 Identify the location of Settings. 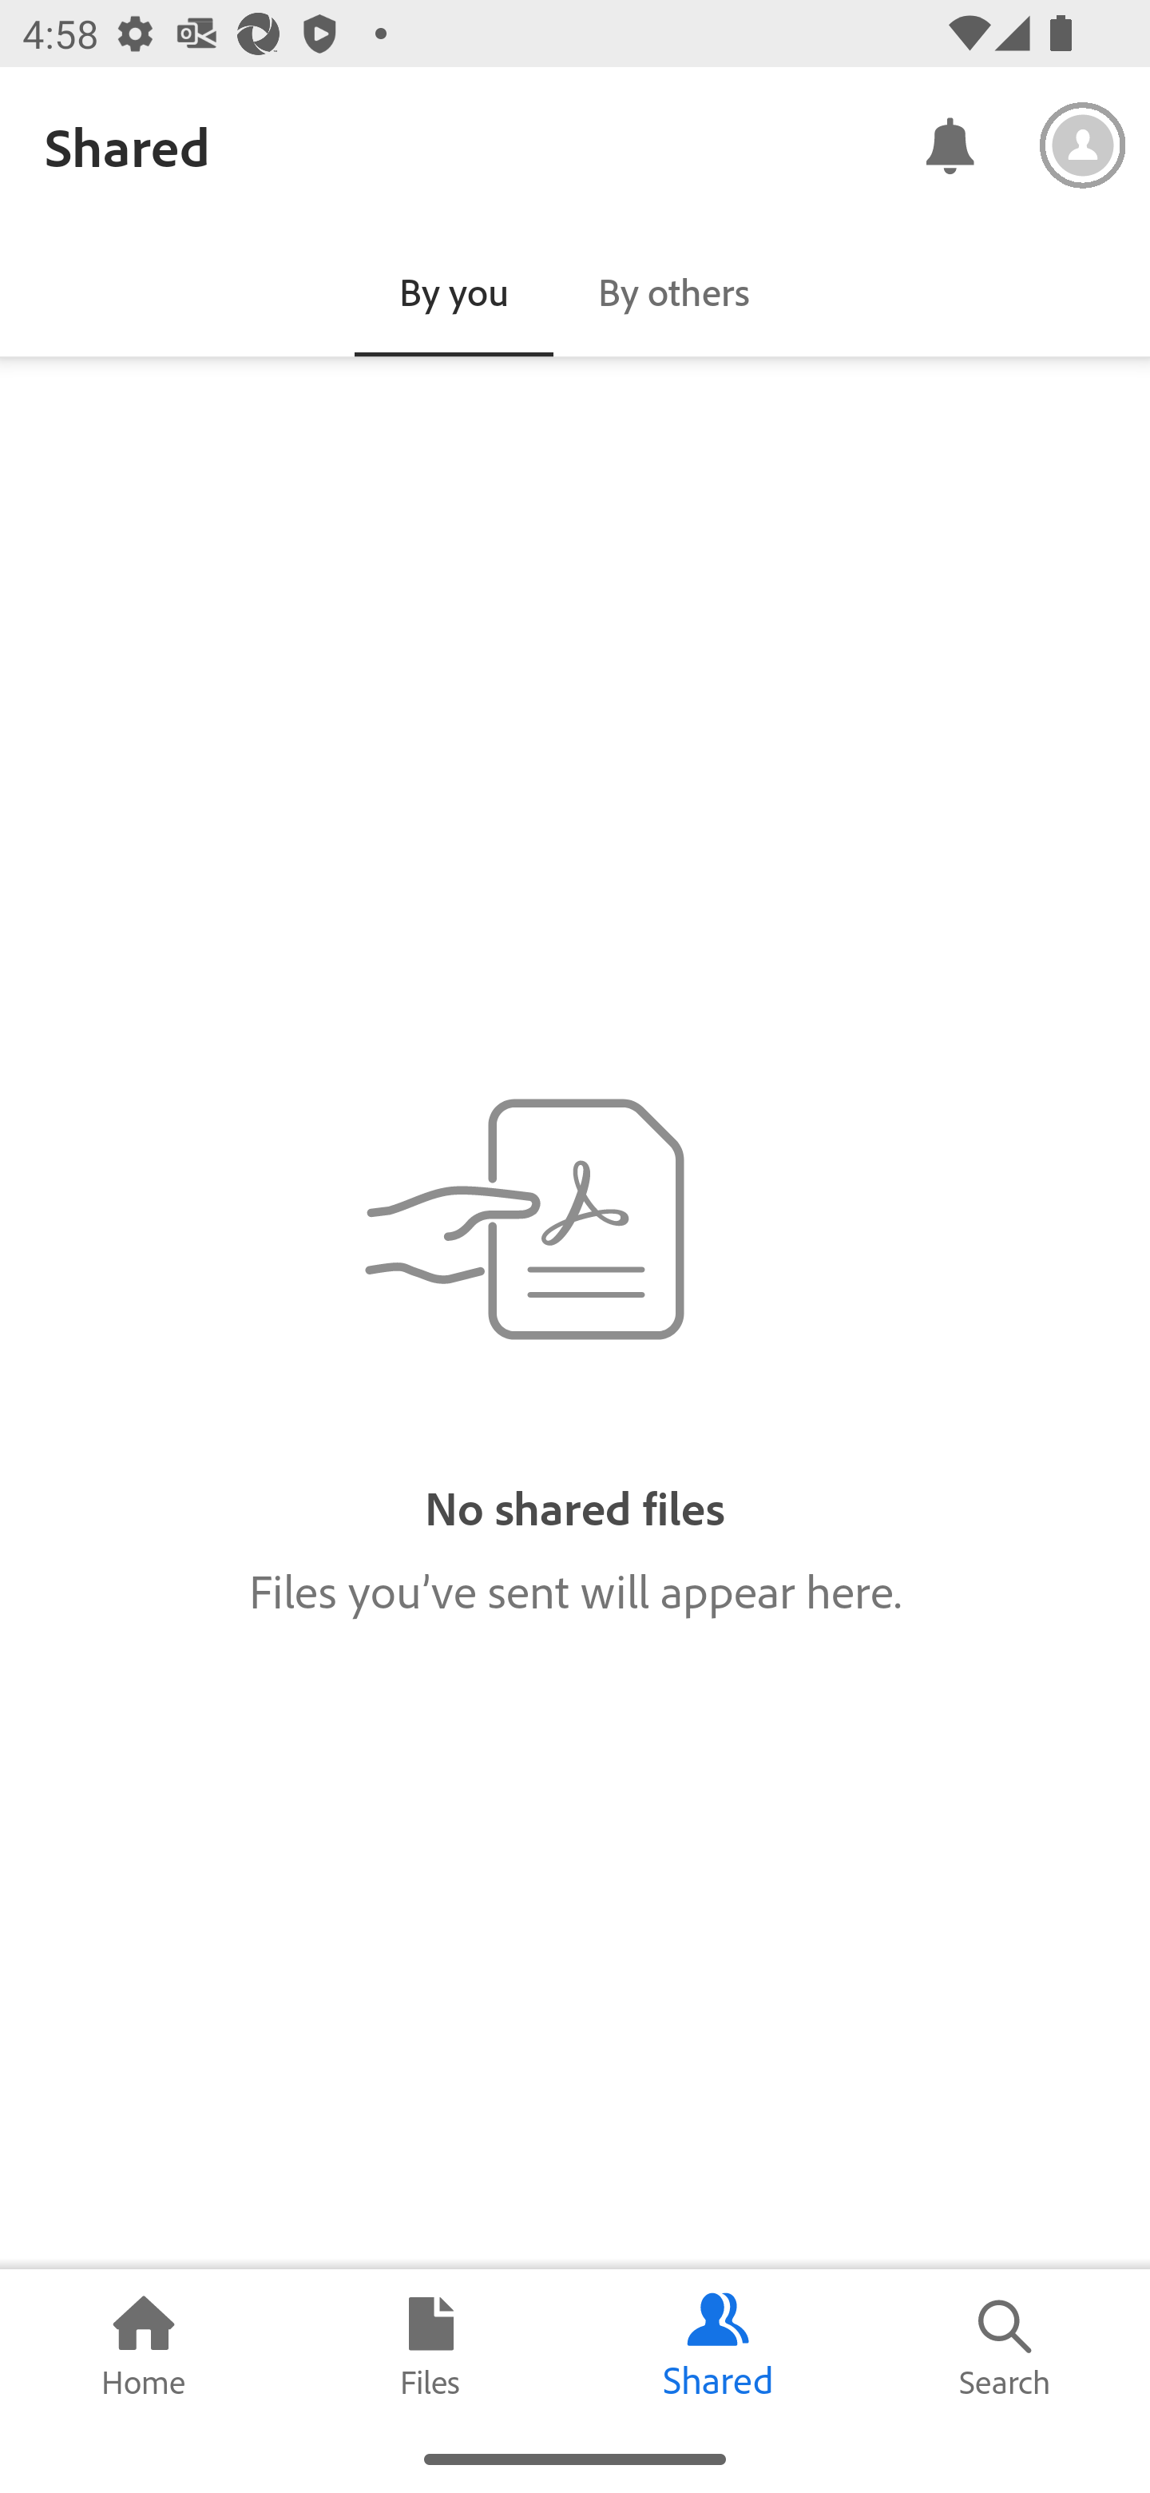
(1083, 145).